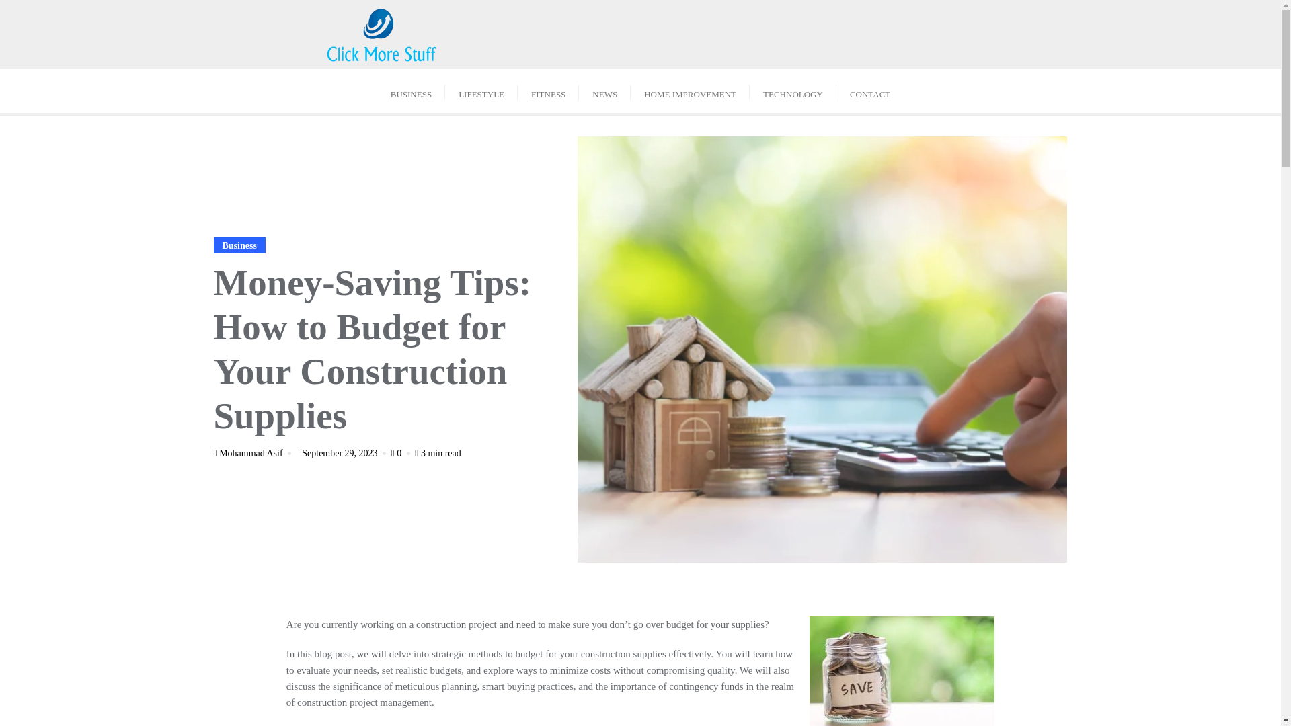  I want to click on NEWS, so click(604, 91).